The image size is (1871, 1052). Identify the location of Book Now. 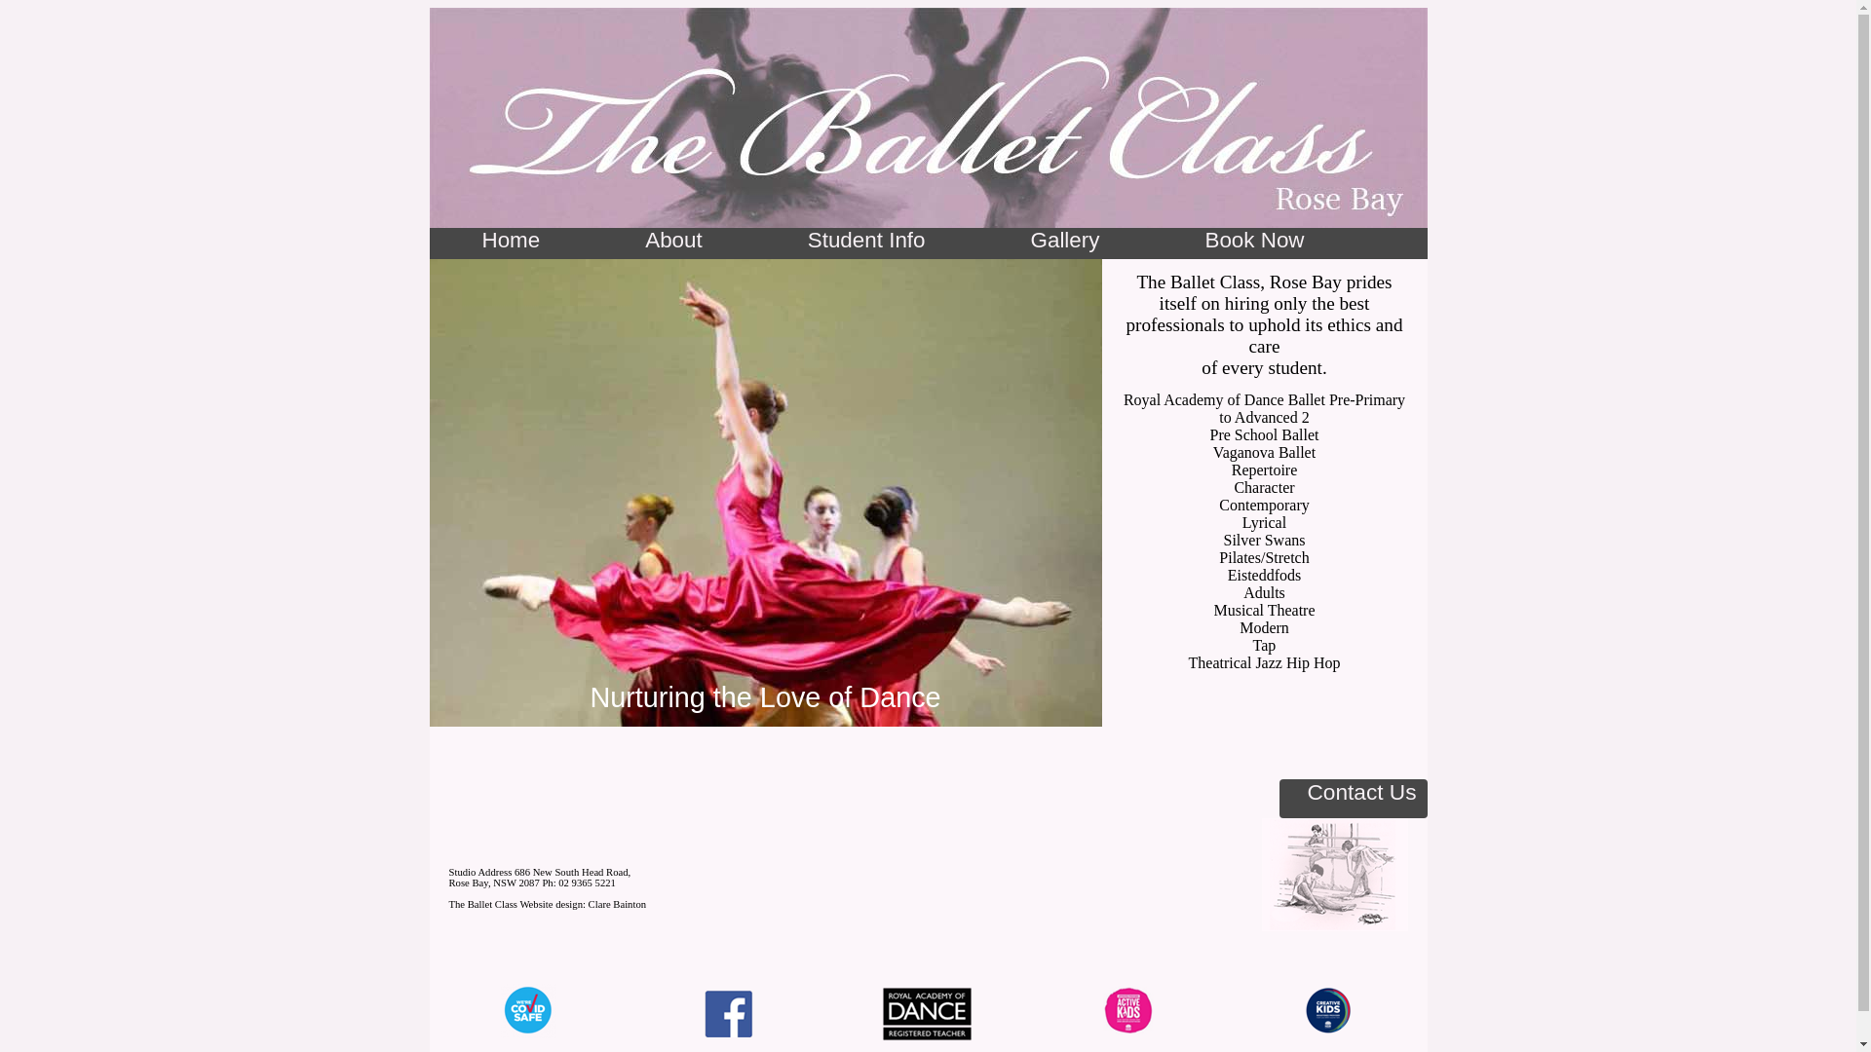
(1254, 240).